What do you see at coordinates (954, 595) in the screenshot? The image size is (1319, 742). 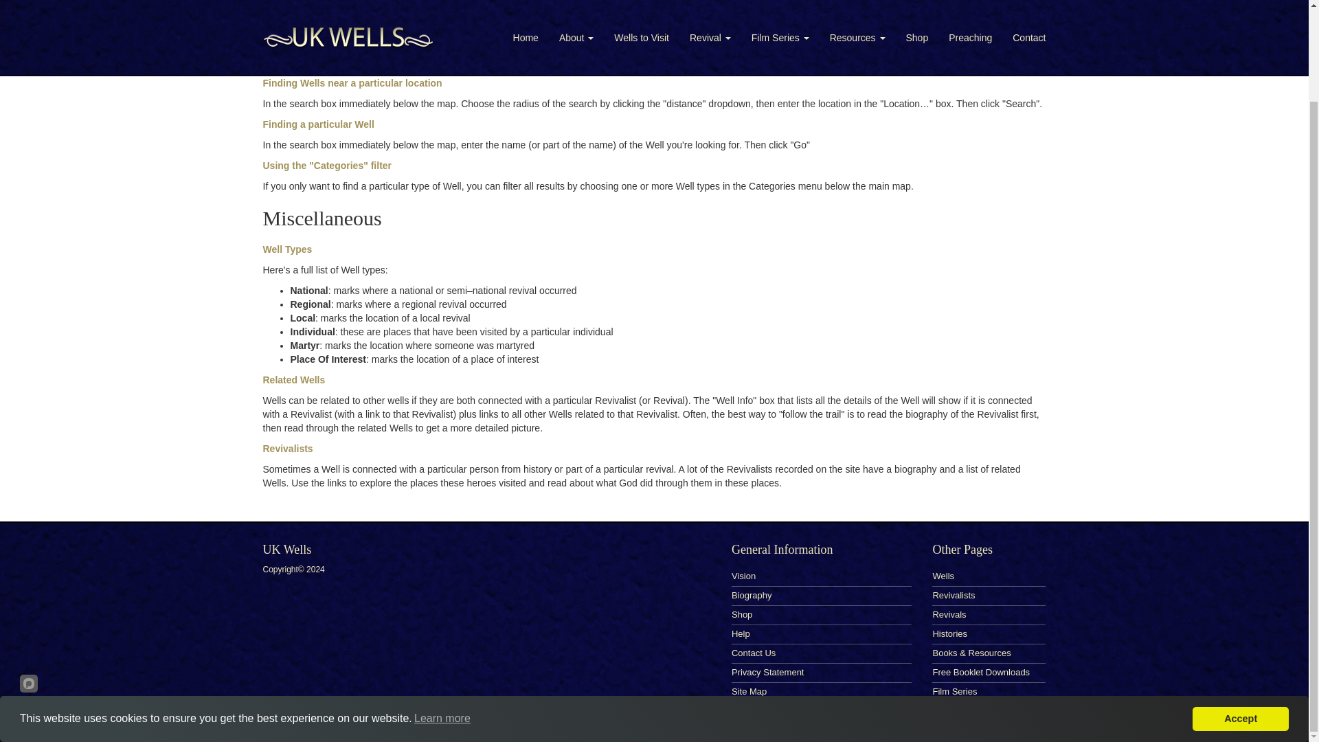 I see `Revivalists` at bounding box center [954, 595].